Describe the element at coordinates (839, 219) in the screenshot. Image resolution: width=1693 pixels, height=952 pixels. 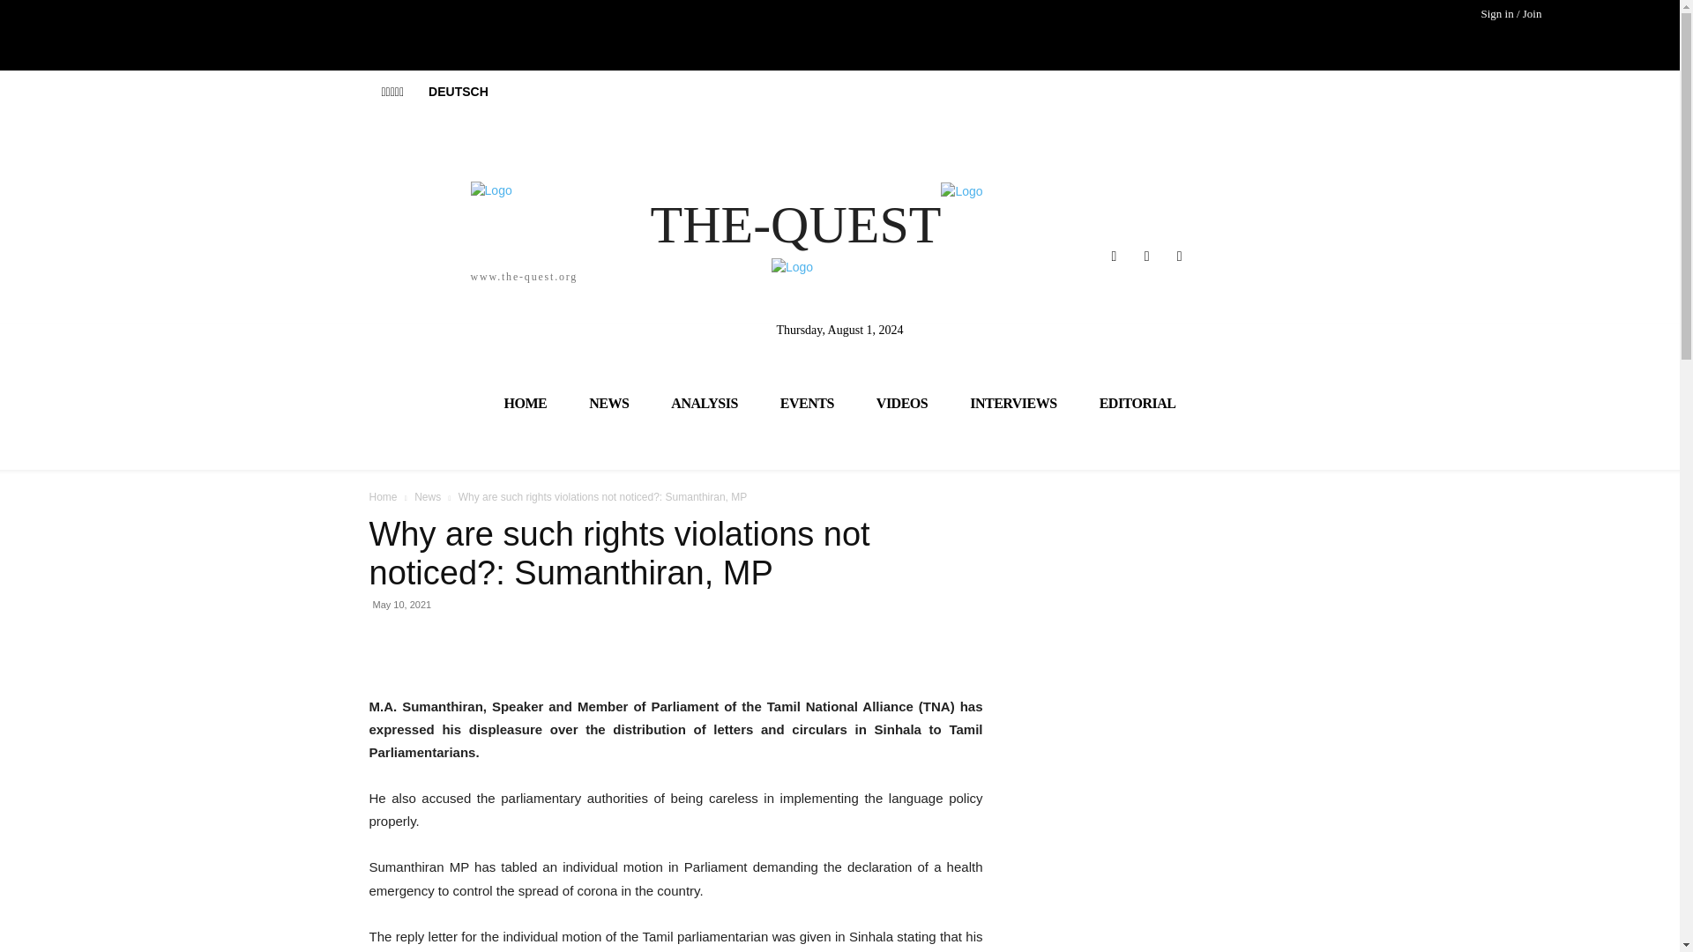
I see `THE-QUEST` at that location.